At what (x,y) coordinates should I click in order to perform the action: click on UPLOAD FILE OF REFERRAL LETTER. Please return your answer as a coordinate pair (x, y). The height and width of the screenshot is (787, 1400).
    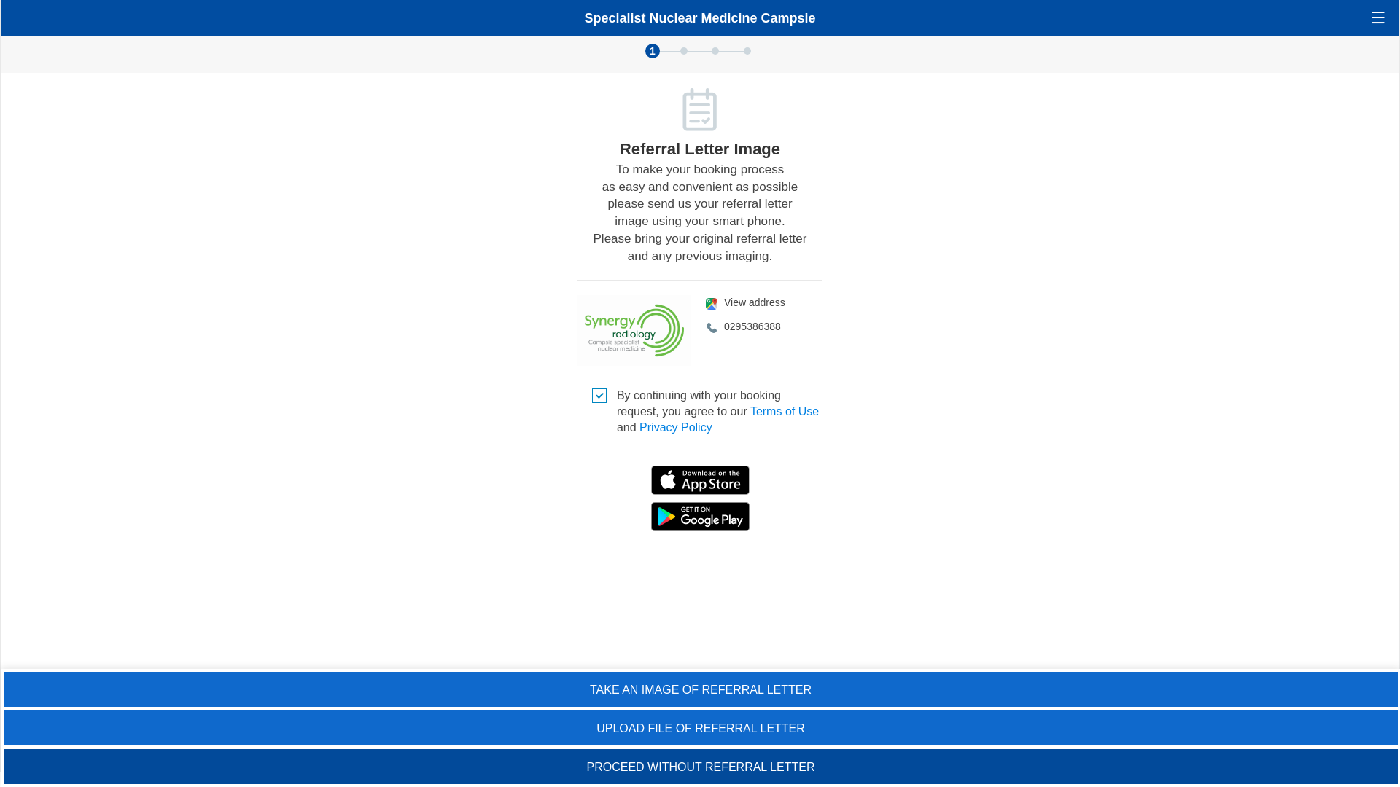
    Looking at the image, I should click on (701, 728).